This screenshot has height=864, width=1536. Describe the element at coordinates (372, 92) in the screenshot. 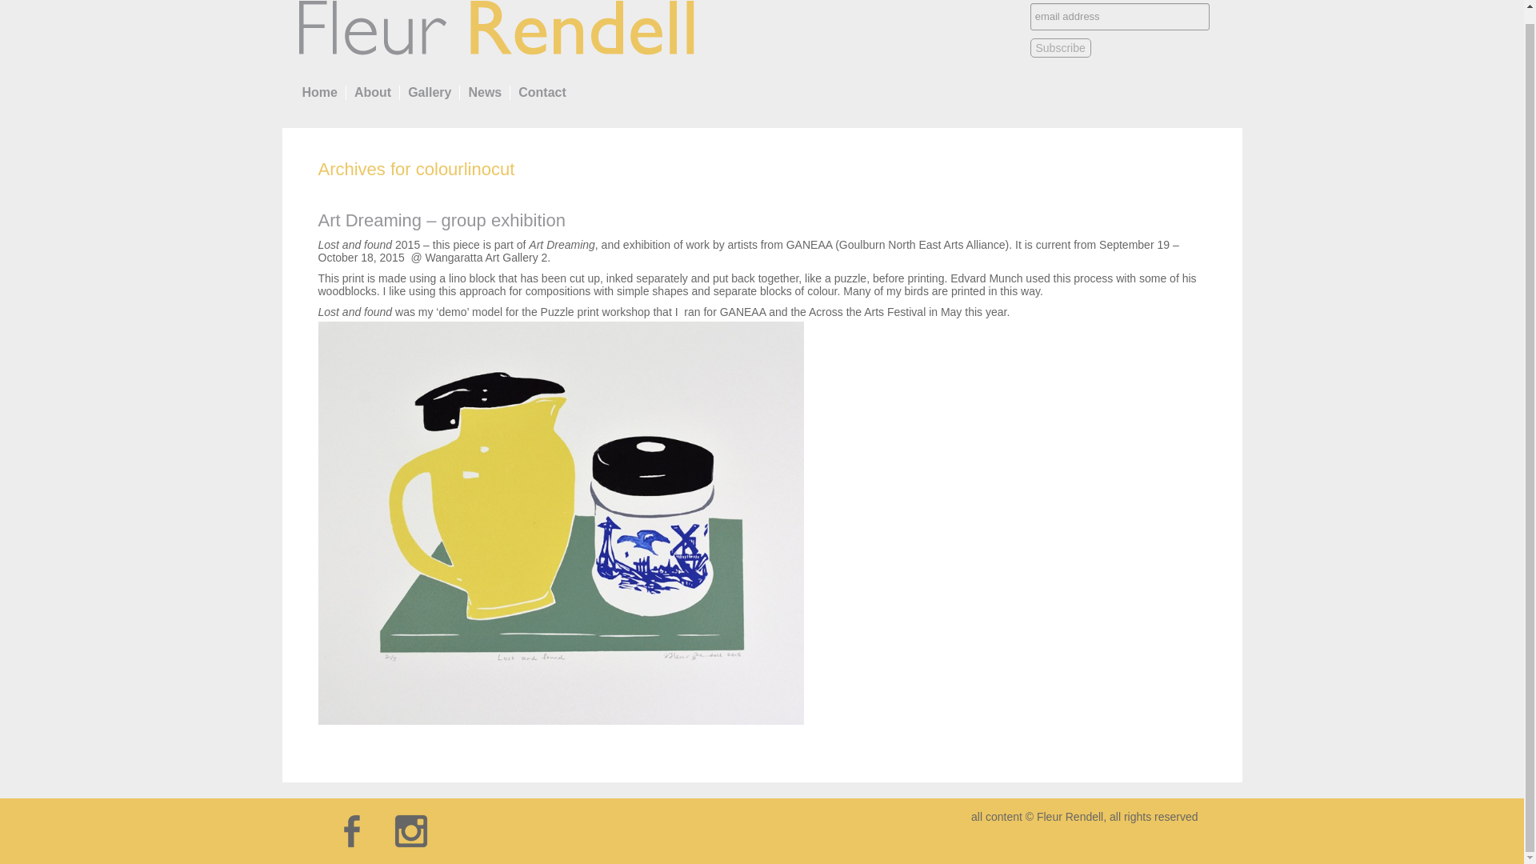

I see `About` at that location.